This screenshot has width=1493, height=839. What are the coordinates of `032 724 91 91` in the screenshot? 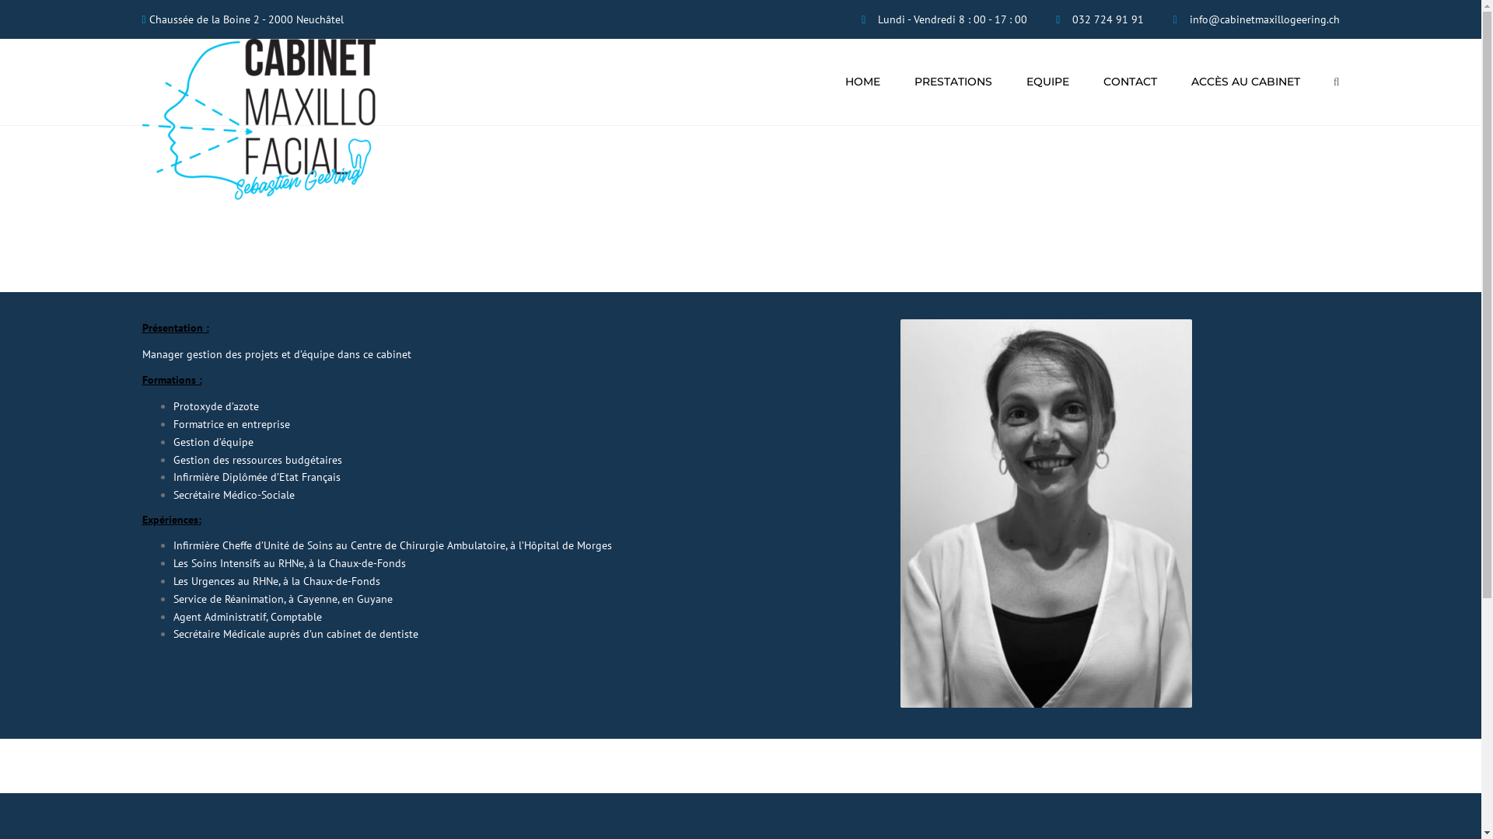 It's located at (1108, 19).